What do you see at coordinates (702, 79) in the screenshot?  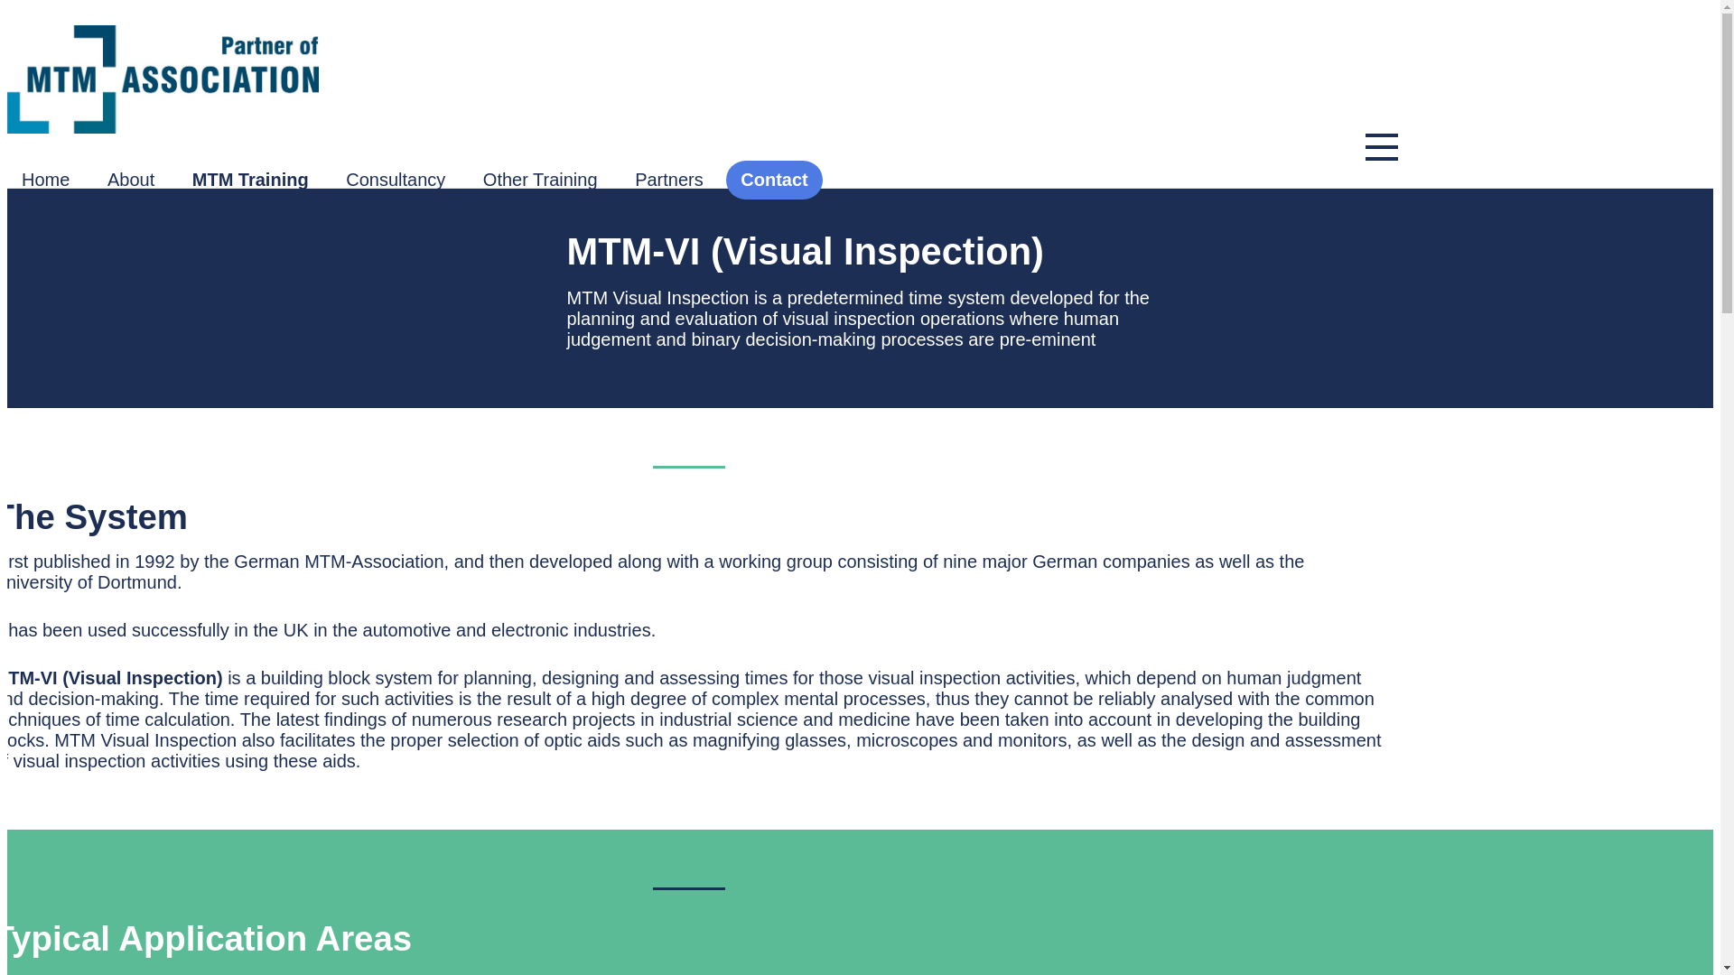 I see `Go to the MTM home page` at bounding box center [702, 79].